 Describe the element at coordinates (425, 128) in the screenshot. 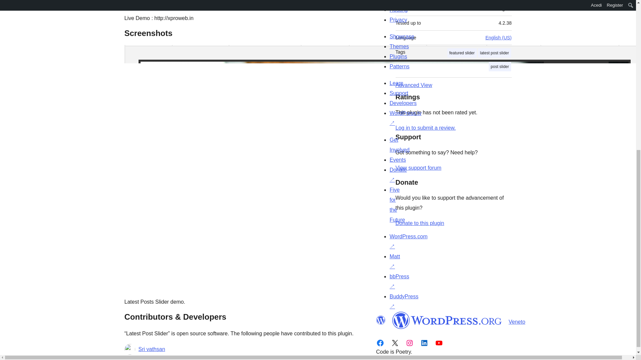

I see `Log in to WordPress.org` at that location.